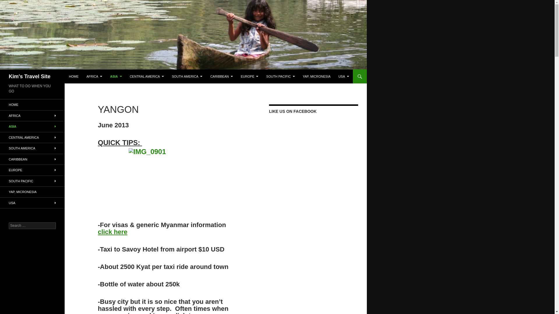 This screenshot has height=314, width=559. I want to click on AFRICA, so click(94, 76).